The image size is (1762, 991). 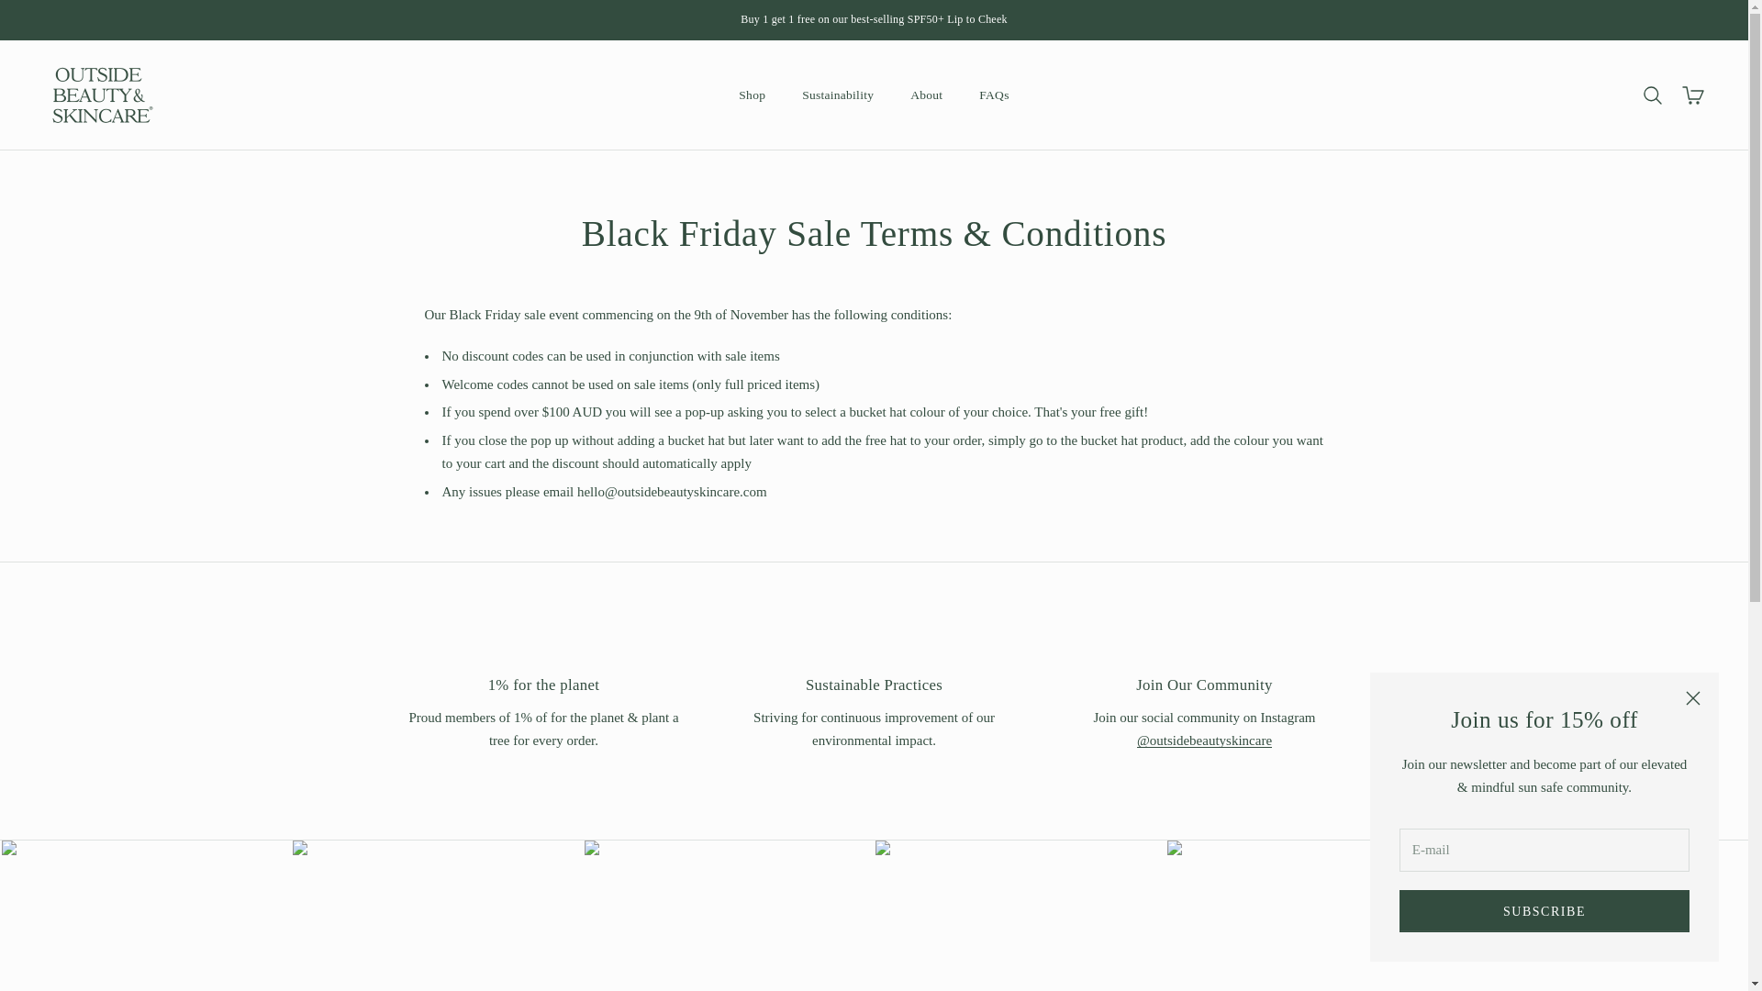 What do you see at coordinates (993, 95) in the screenshot?
I see `FAQs` at bounding box center [993, 95].